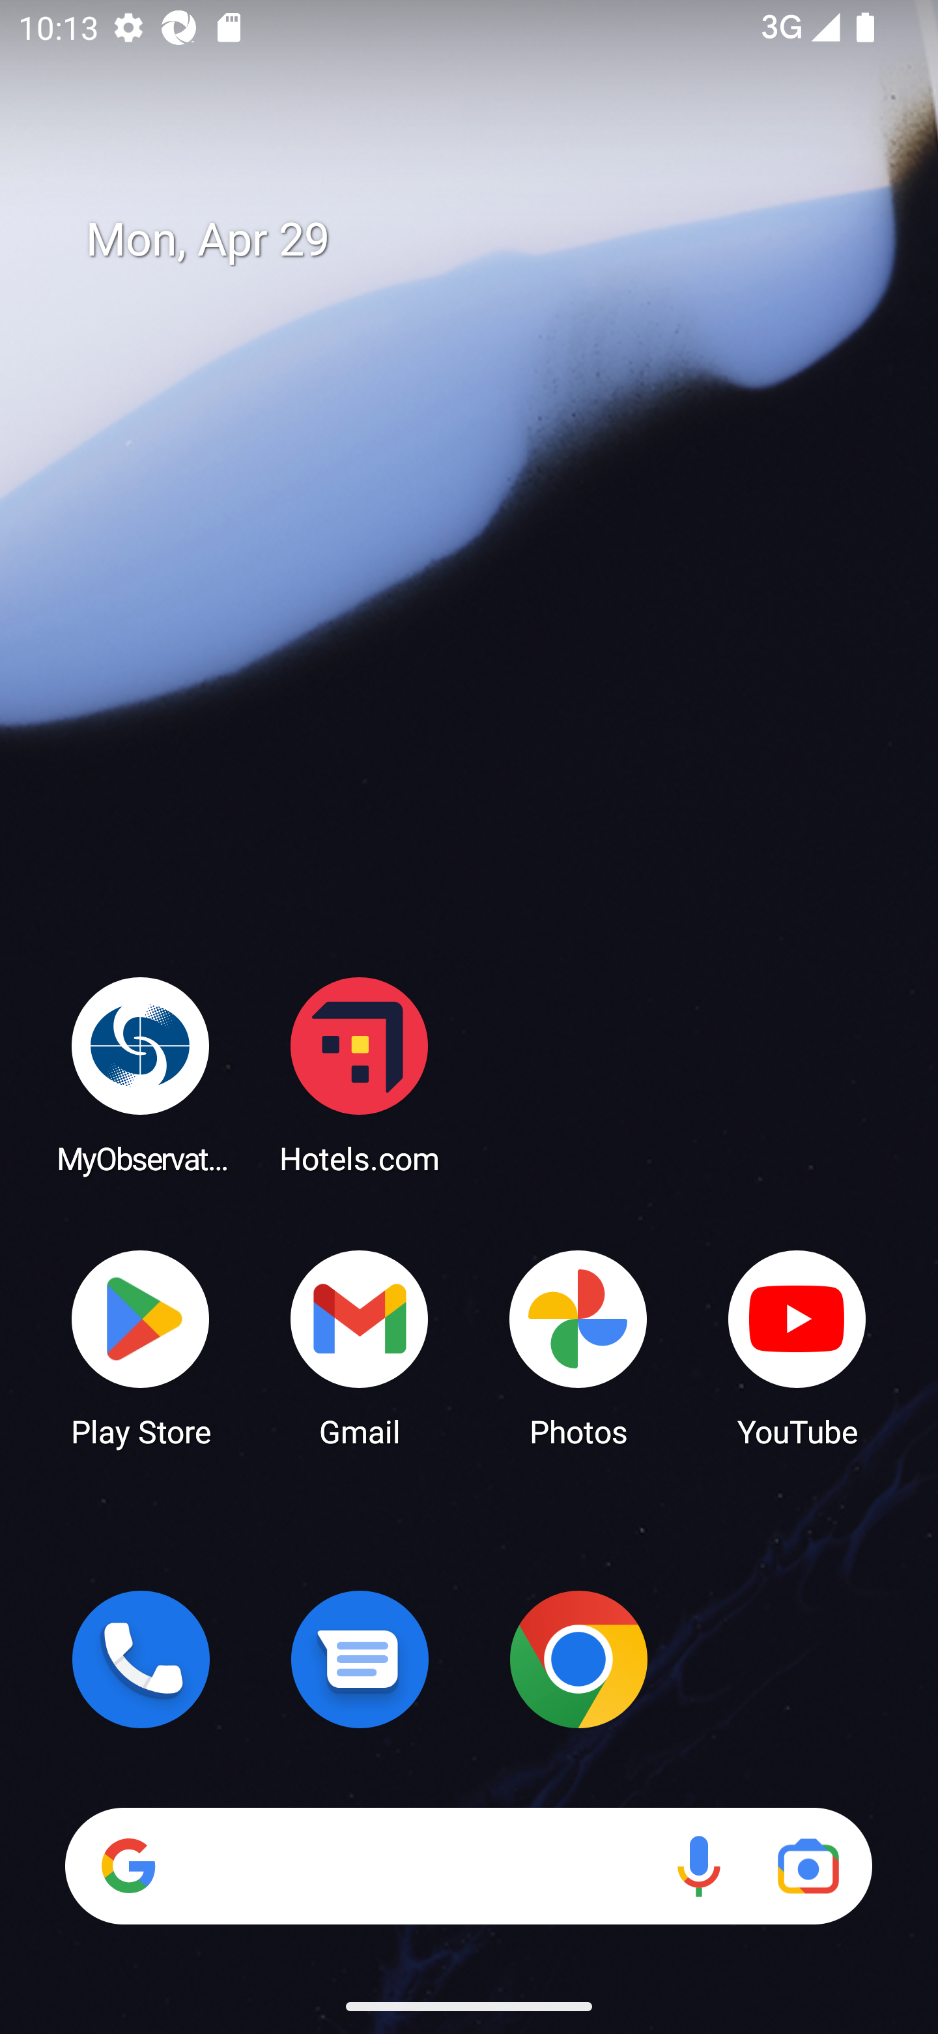 The height and width of the screenshot is (2034, 938). Describe the element at coordinates (797, 1347) in the screenshot. I see `YouTube` at that location.